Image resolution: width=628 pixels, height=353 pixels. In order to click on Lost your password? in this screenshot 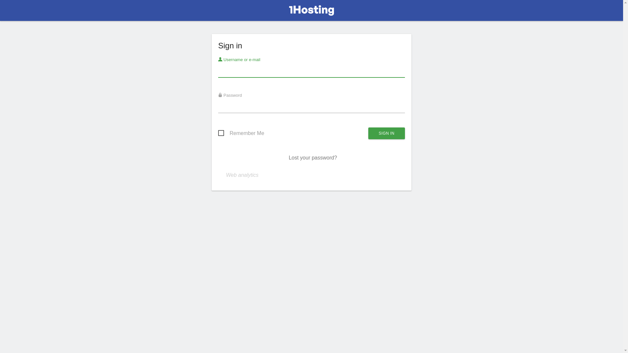, I will do `click(313, 158)`.